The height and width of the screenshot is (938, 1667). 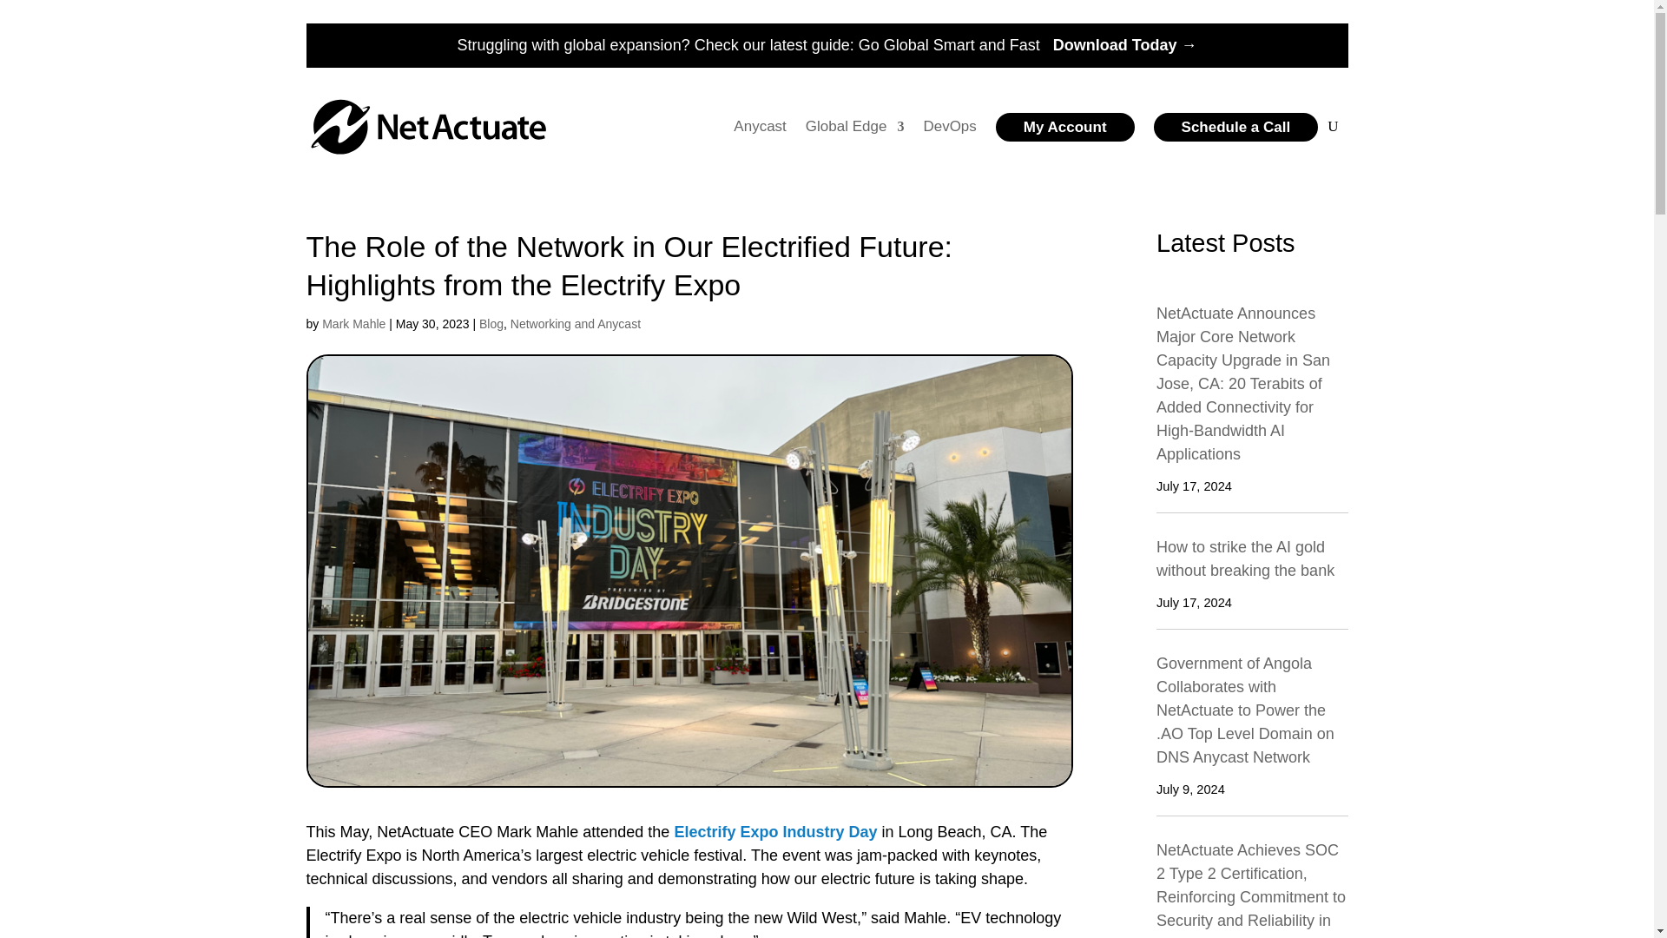 What do you see at coordinates (1064, 127) in the screenshot?
I see `My Account` at bounding box center [1064, 127].